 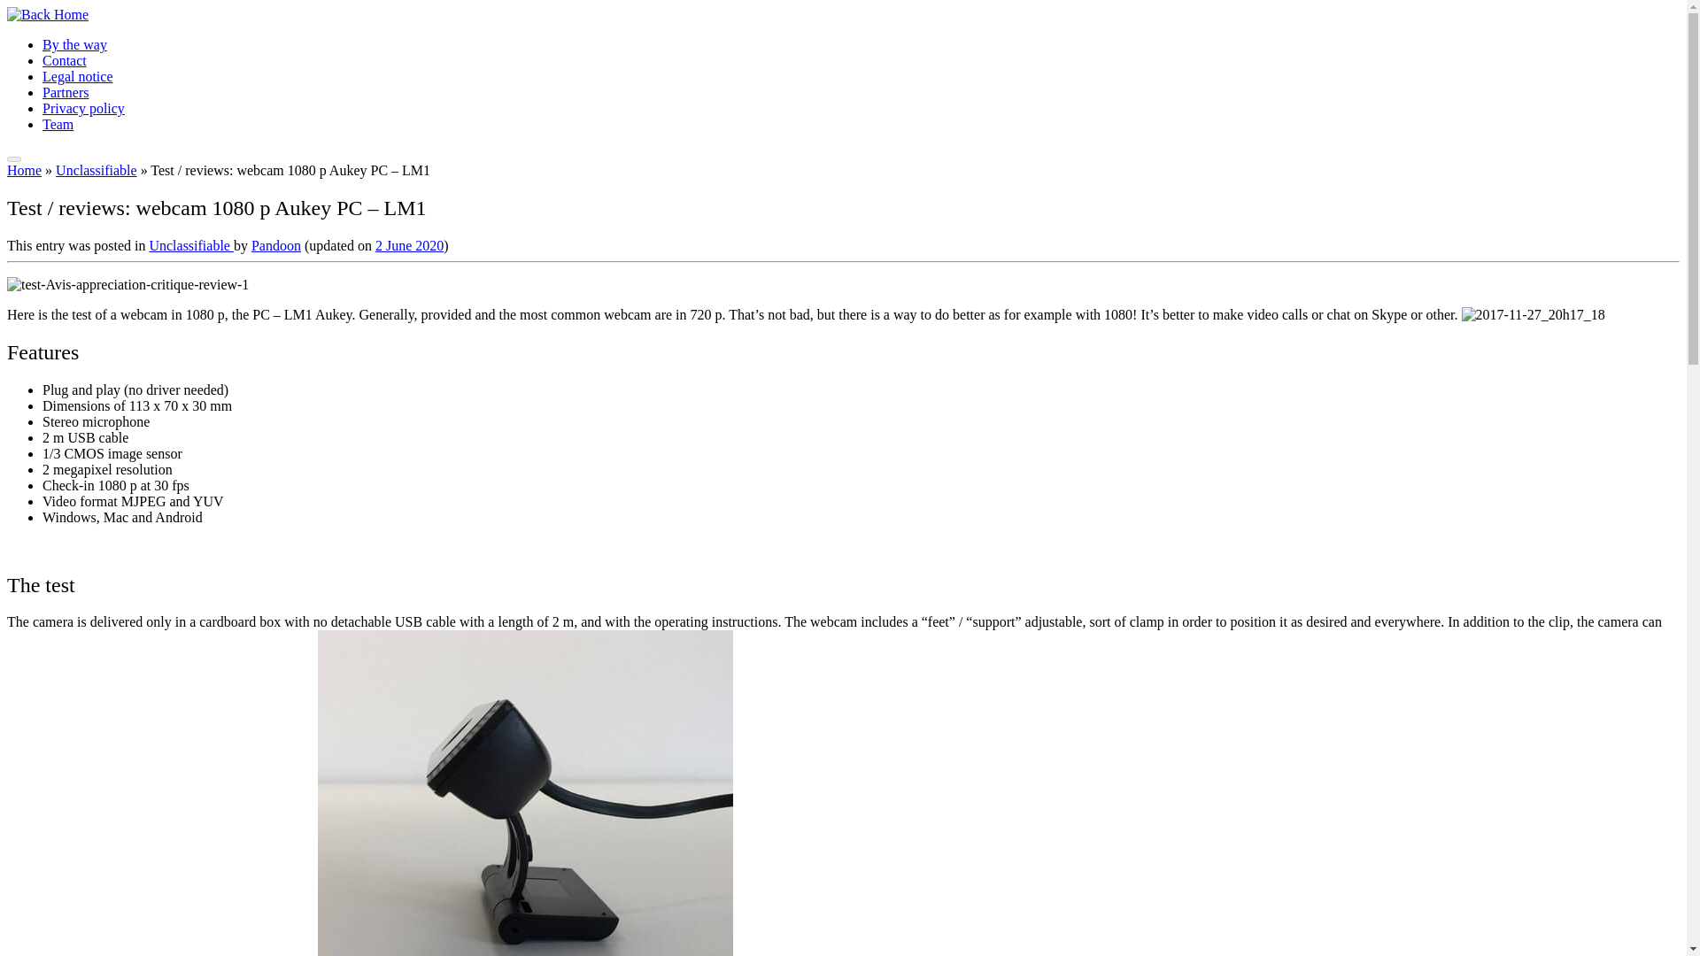 I want to click on Team, so click(x=58, y=124).